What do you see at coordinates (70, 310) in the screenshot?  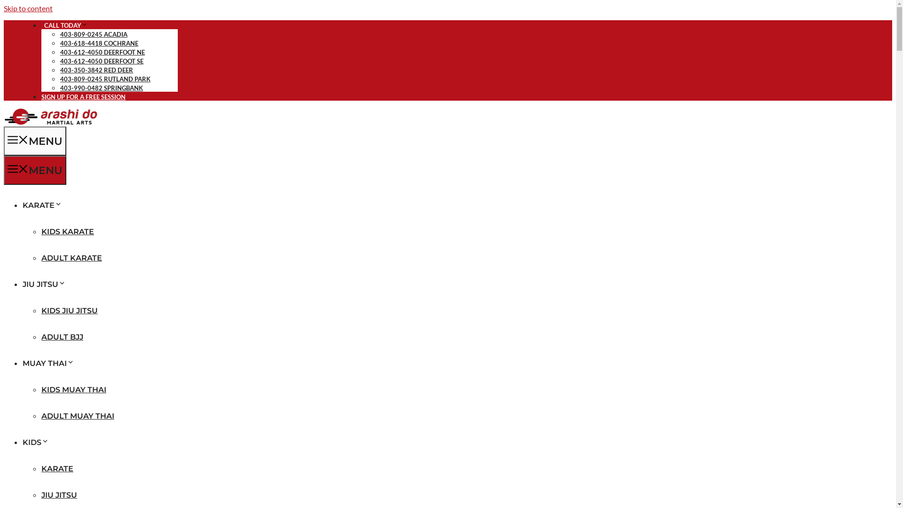 I see `KIDS JIU JITSU` at bounding box center [70, 310].